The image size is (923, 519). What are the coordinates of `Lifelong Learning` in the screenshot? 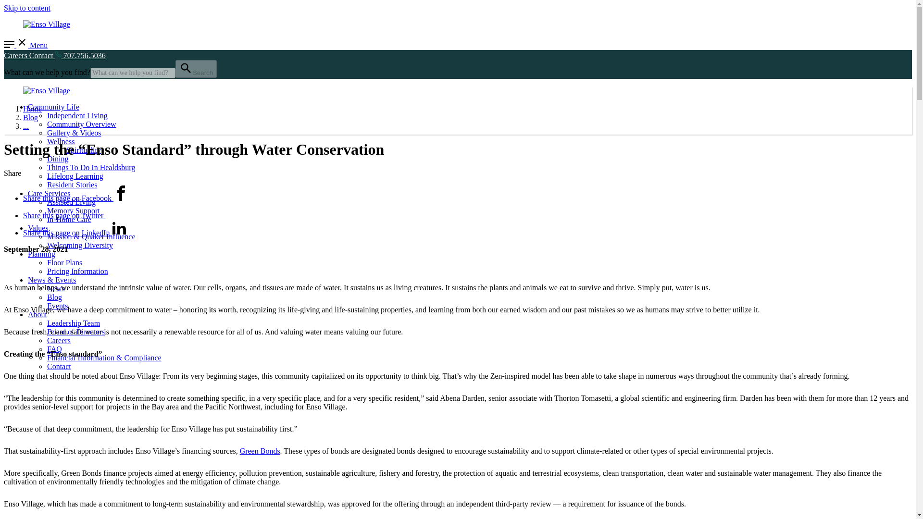 It's located at (75, 176).